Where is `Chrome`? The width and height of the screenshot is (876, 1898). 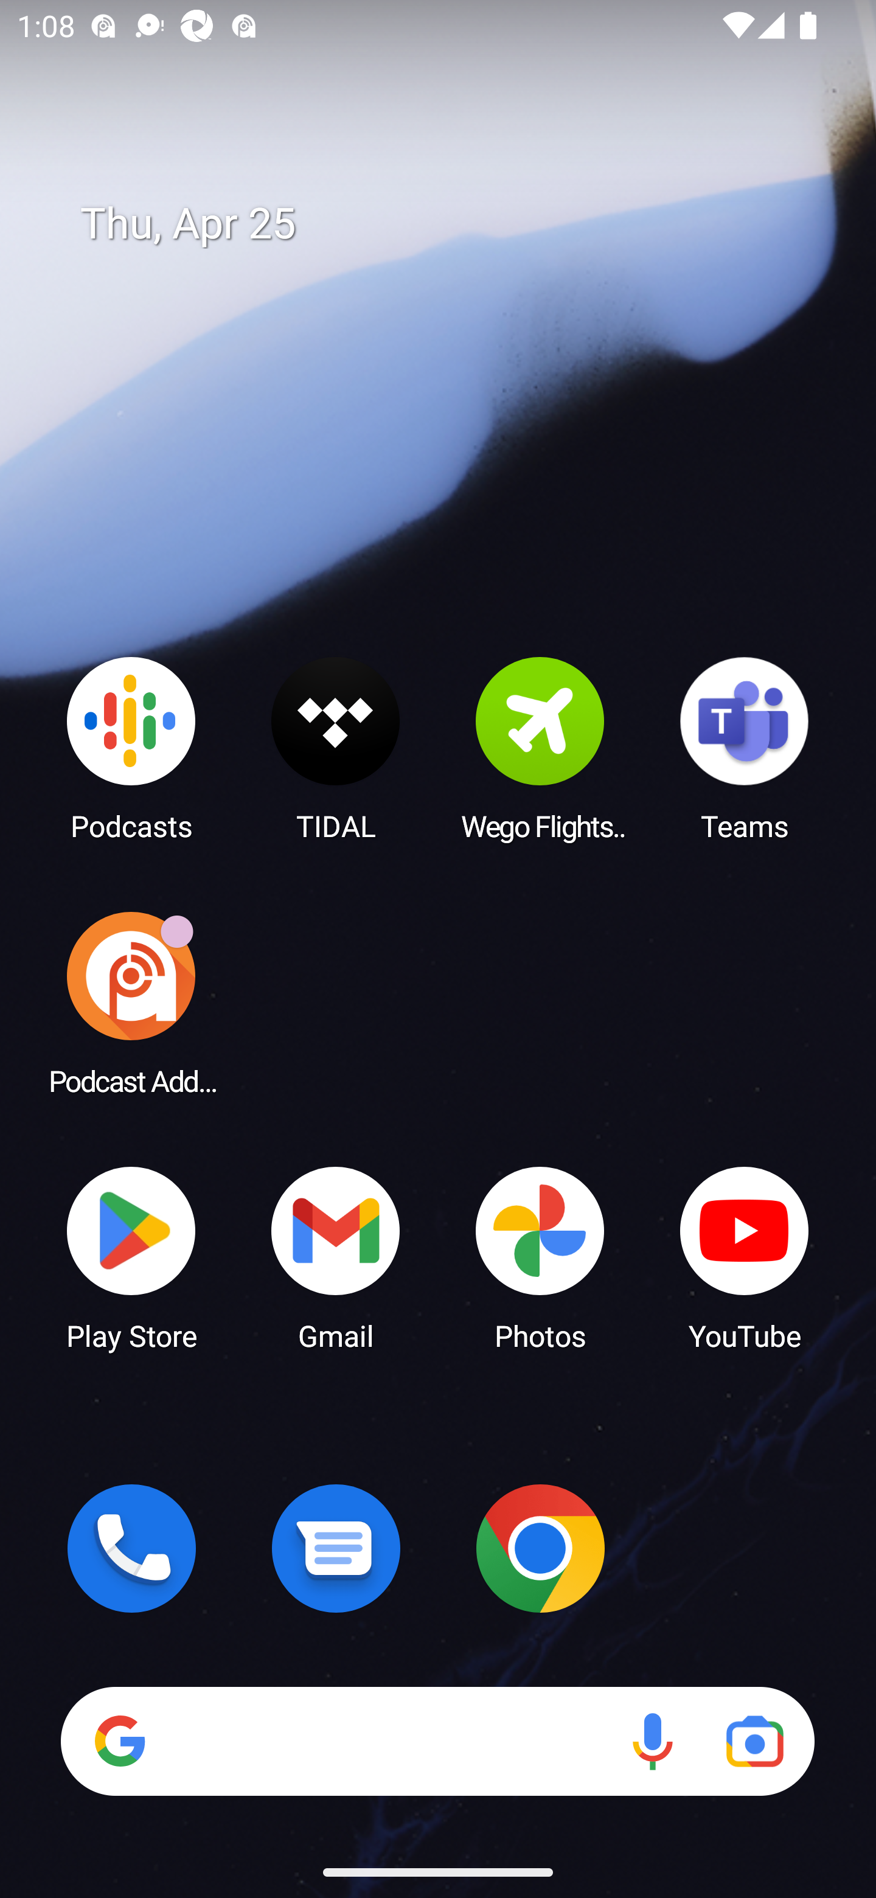
Chrome is located at coordinates (540, 1548).